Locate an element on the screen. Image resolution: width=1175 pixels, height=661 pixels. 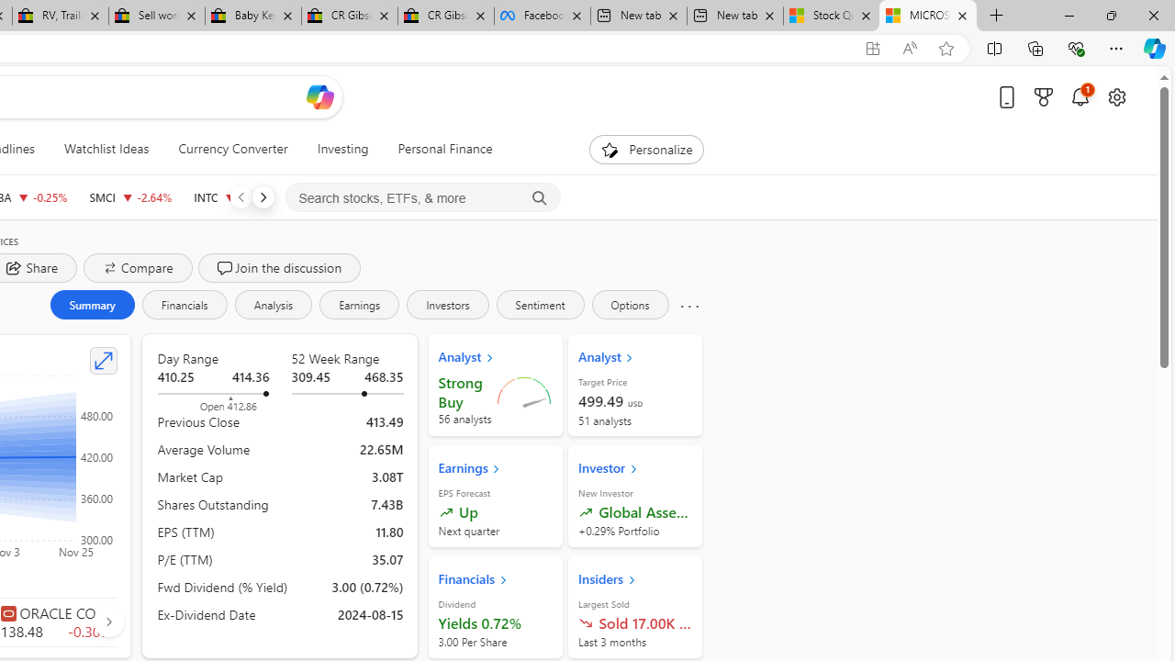
Microsoft rewards is located at coordinates (1044, 96).